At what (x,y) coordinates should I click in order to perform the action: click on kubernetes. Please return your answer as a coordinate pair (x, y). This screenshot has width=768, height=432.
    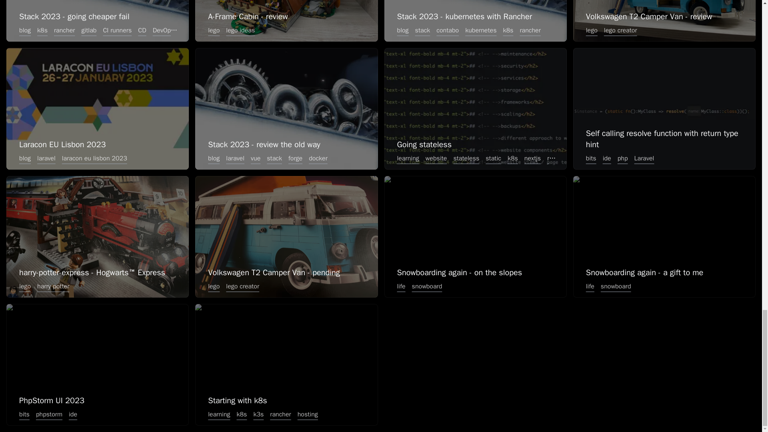
    Looking at the image, I should click on (481, 30).